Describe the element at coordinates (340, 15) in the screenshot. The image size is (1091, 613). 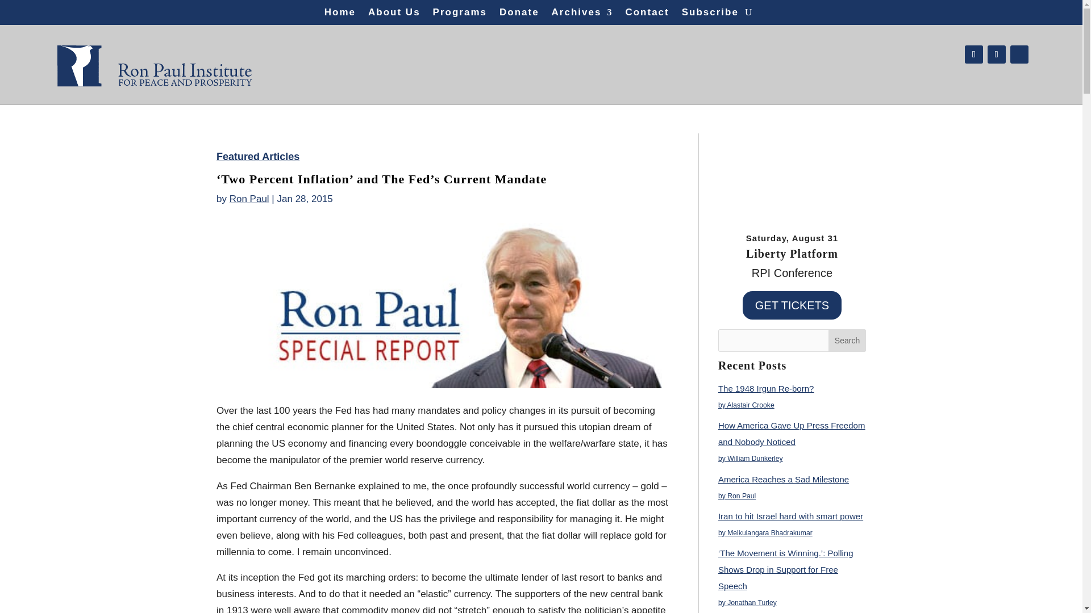
I see `Home` at that location.